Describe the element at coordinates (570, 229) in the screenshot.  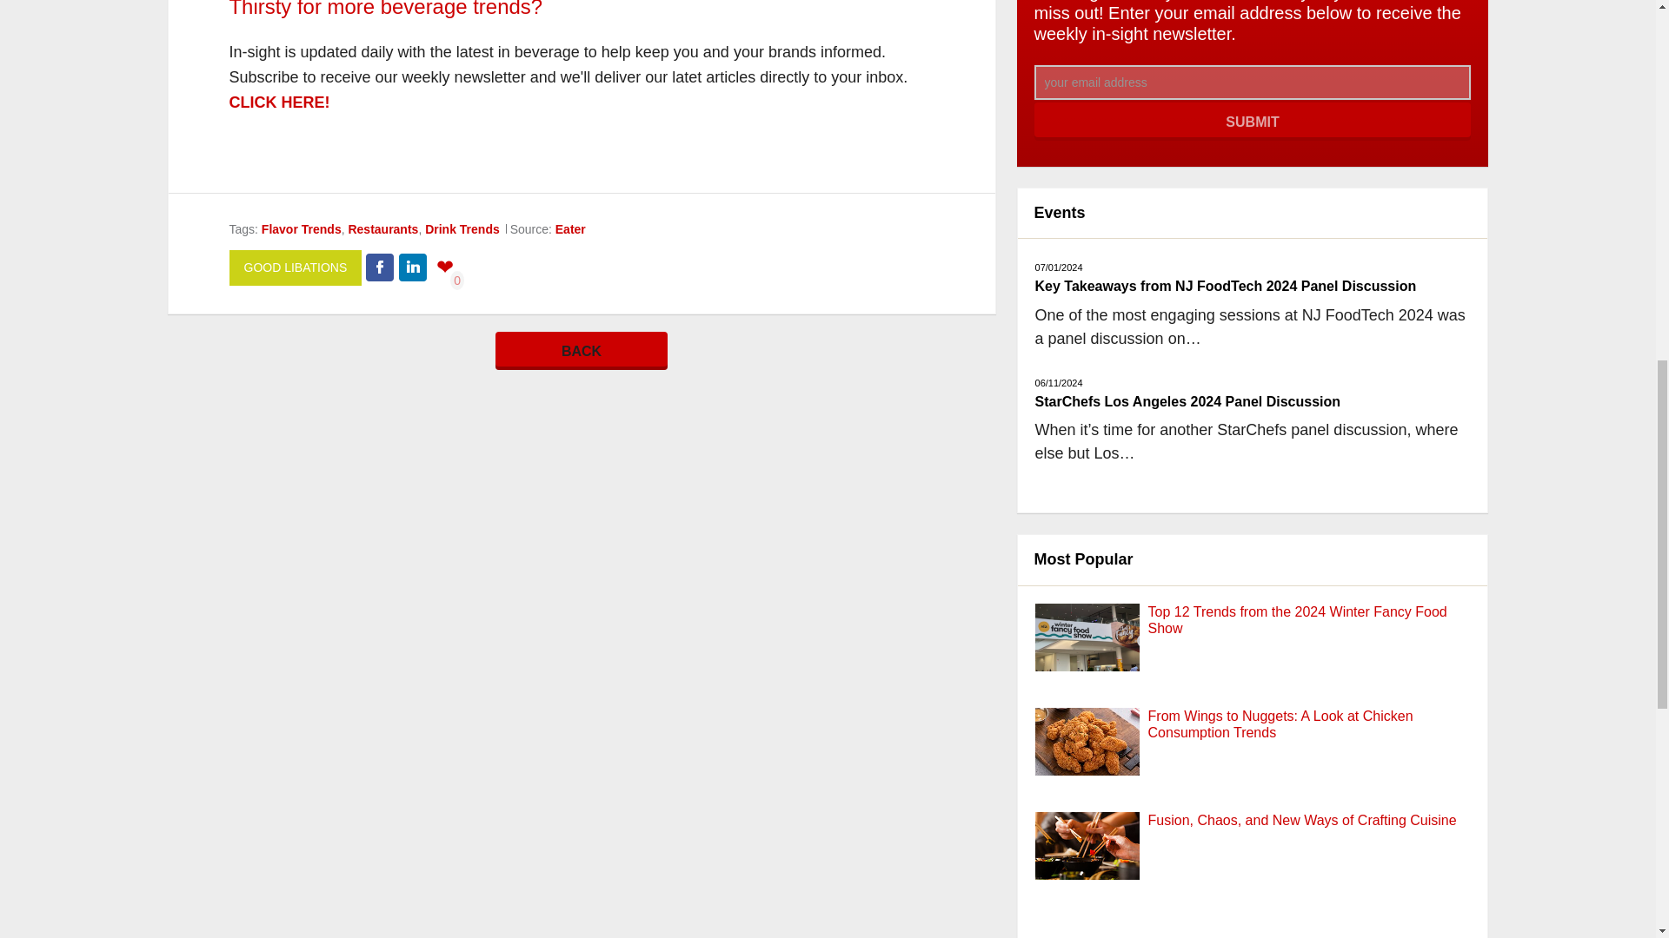
I see `Eater` at that location.